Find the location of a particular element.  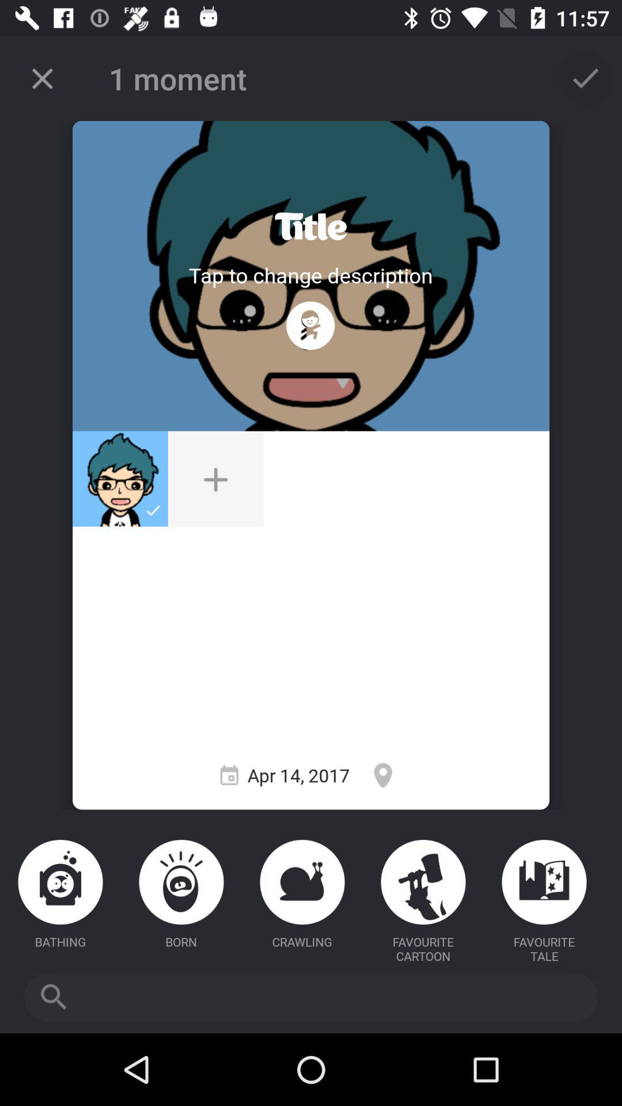

submit option is located at coordinates (586, 78).